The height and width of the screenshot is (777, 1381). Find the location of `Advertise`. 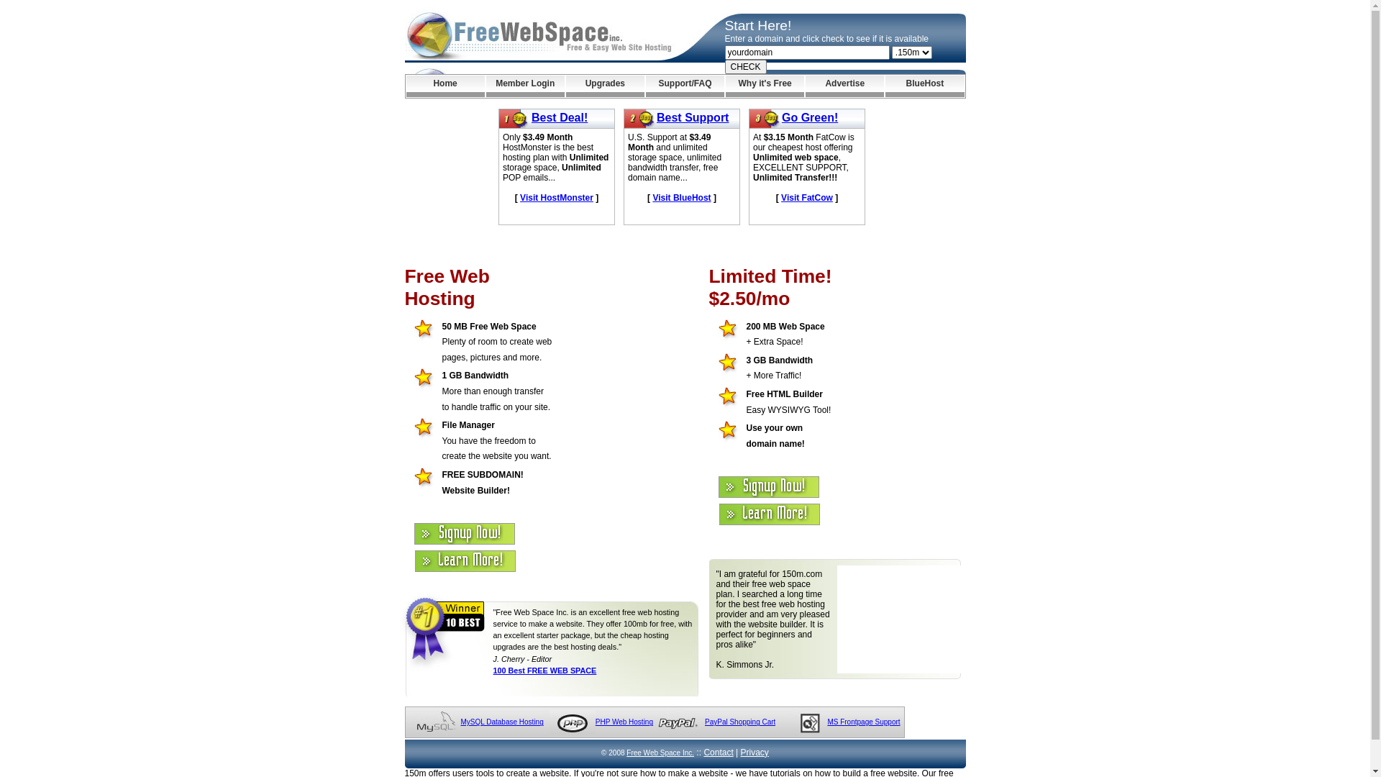

Advertise is located at coordinates (844, 86).